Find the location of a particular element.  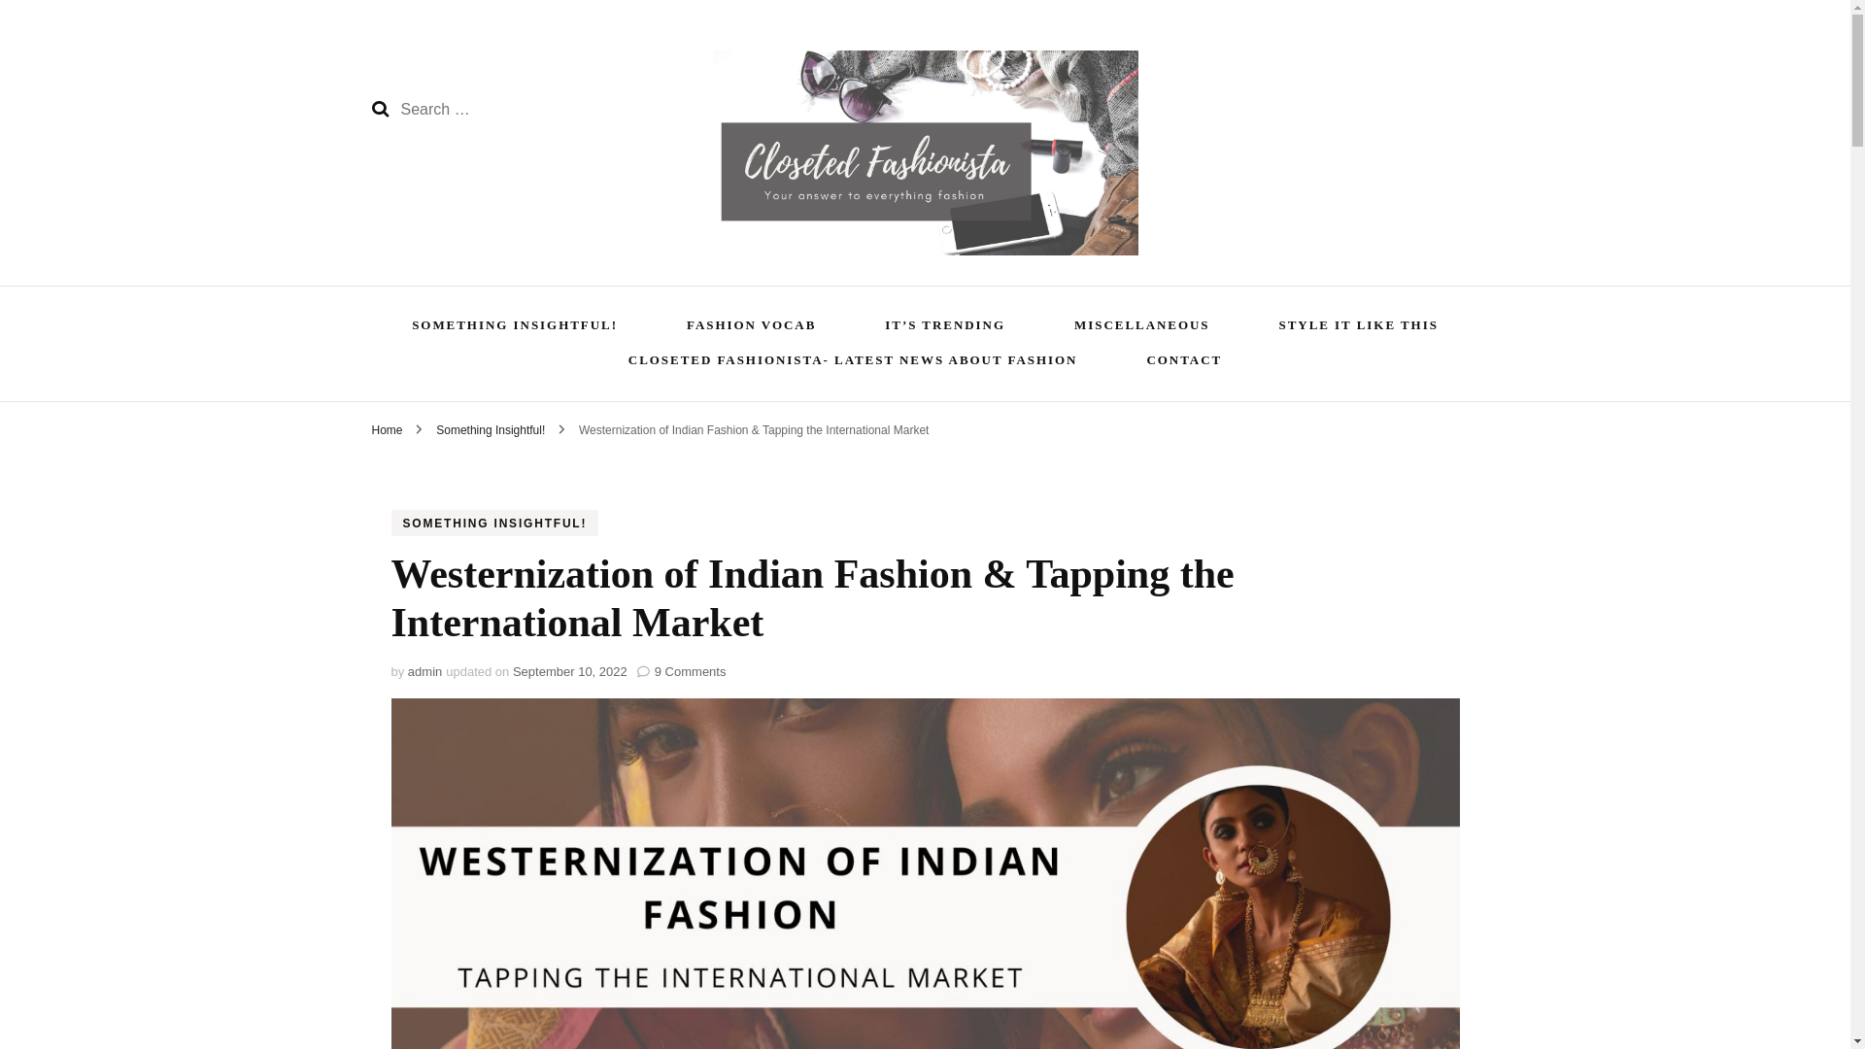

CONTACT is located at coordinates (1183, 362).